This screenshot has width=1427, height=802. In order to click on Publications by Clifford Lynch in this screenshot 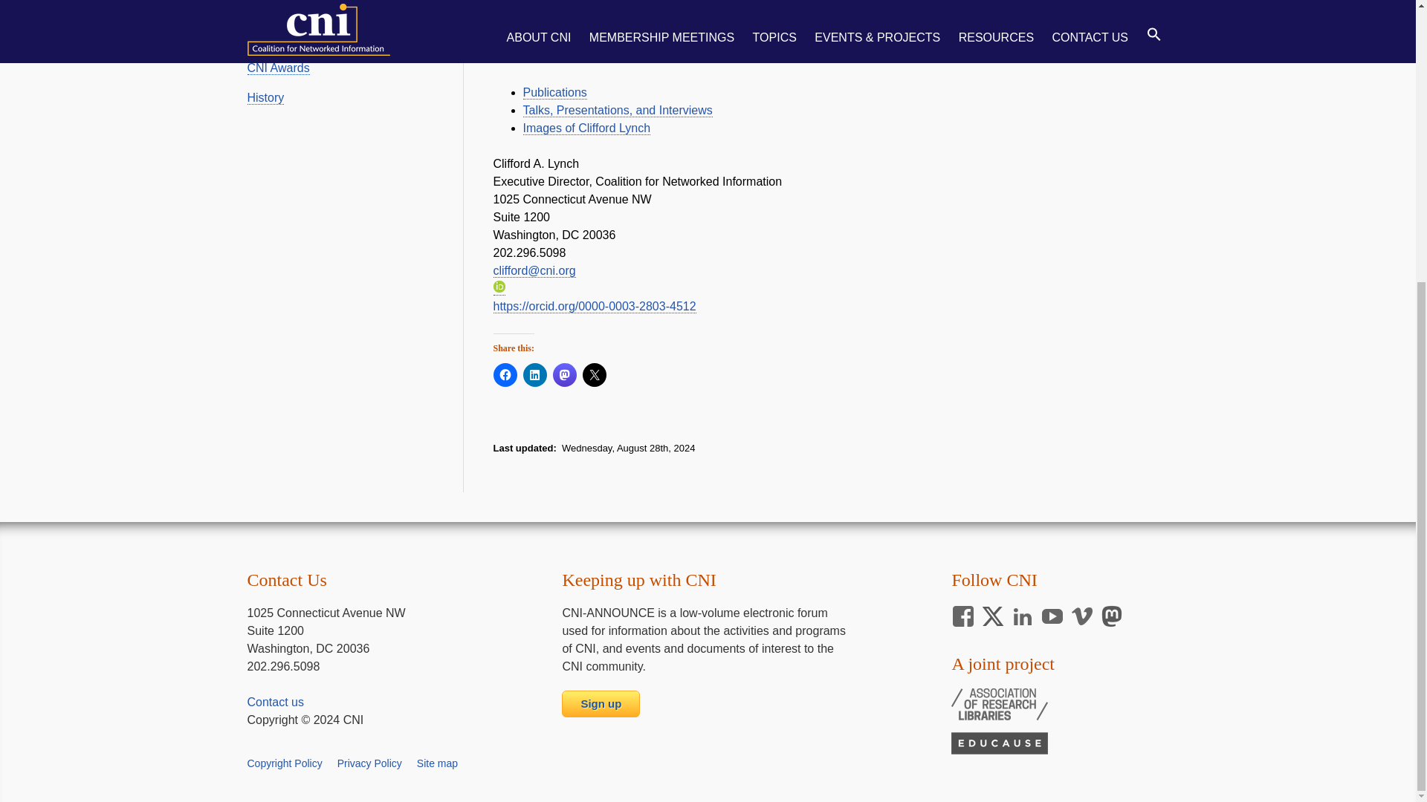, I will do `click(554, 92)`.